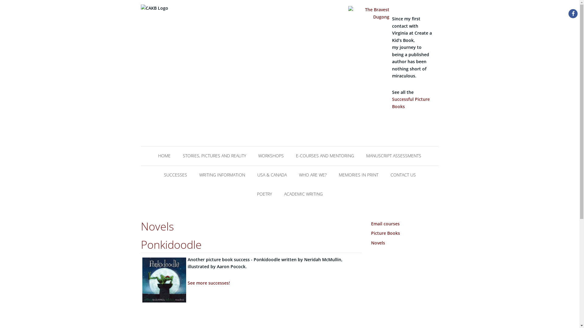  I want to click on MEMORIES IN PRINT, so click(359, 174).